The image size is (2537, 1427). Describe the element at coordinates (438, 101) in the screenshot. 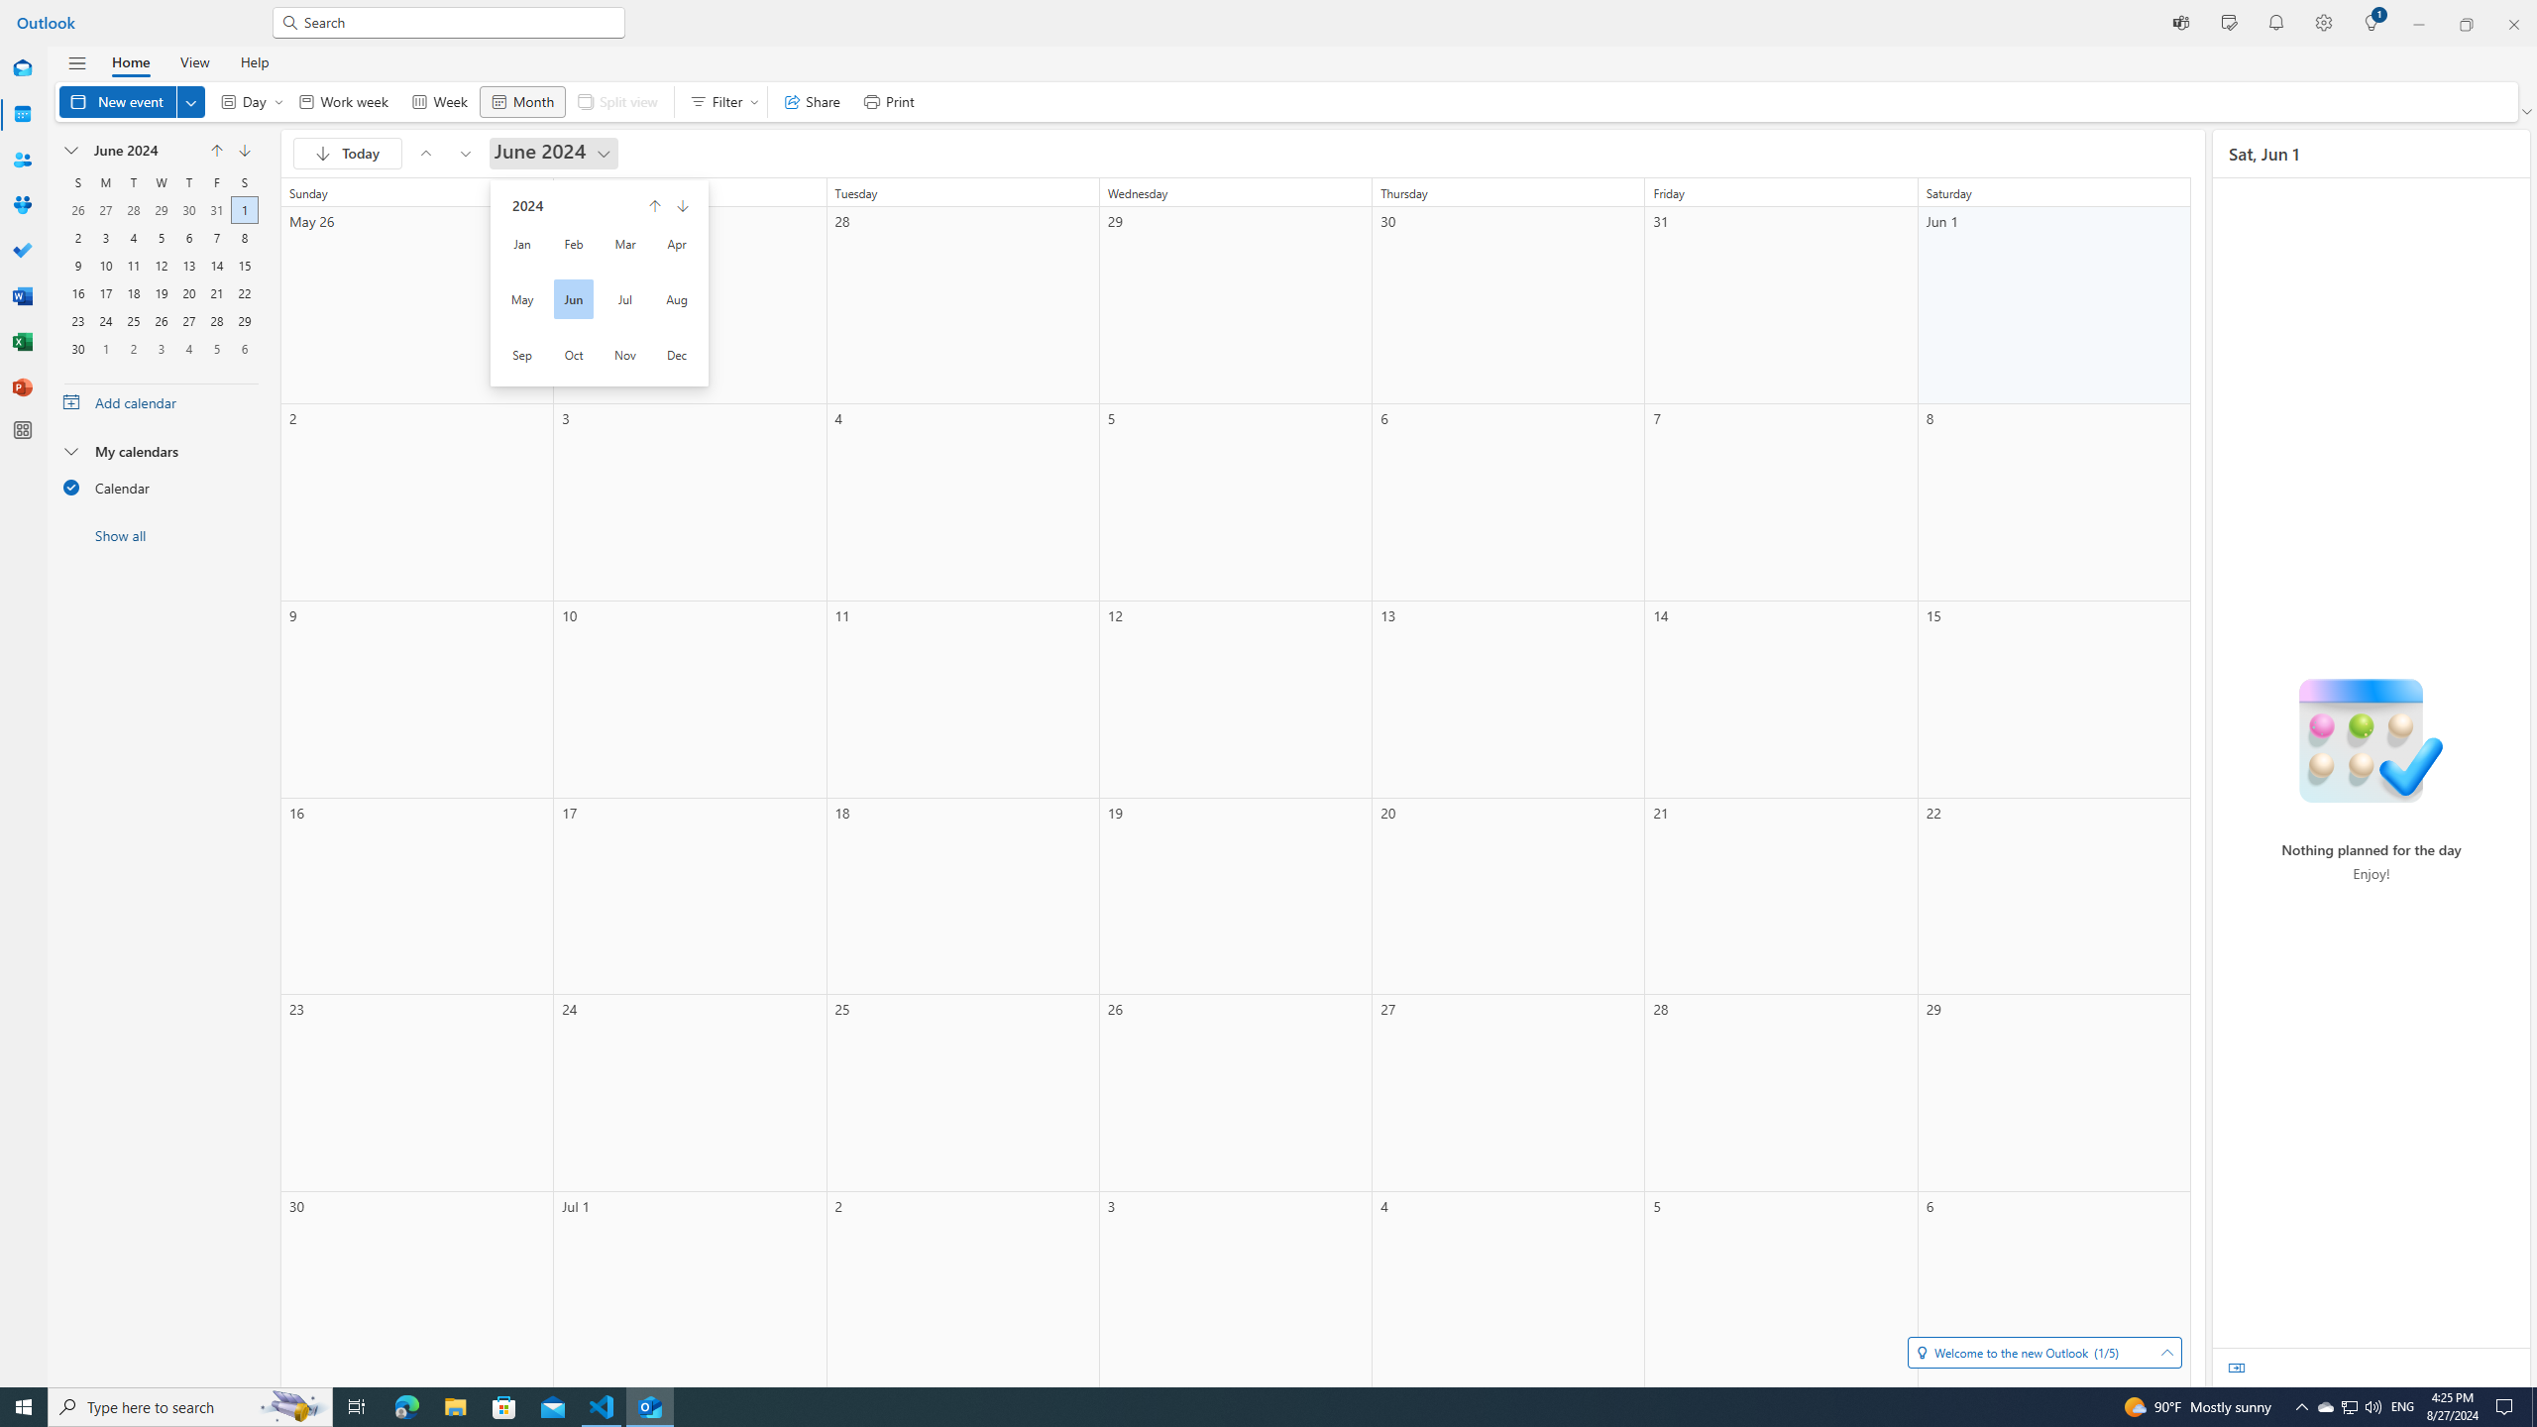

I see `Week` at that location.